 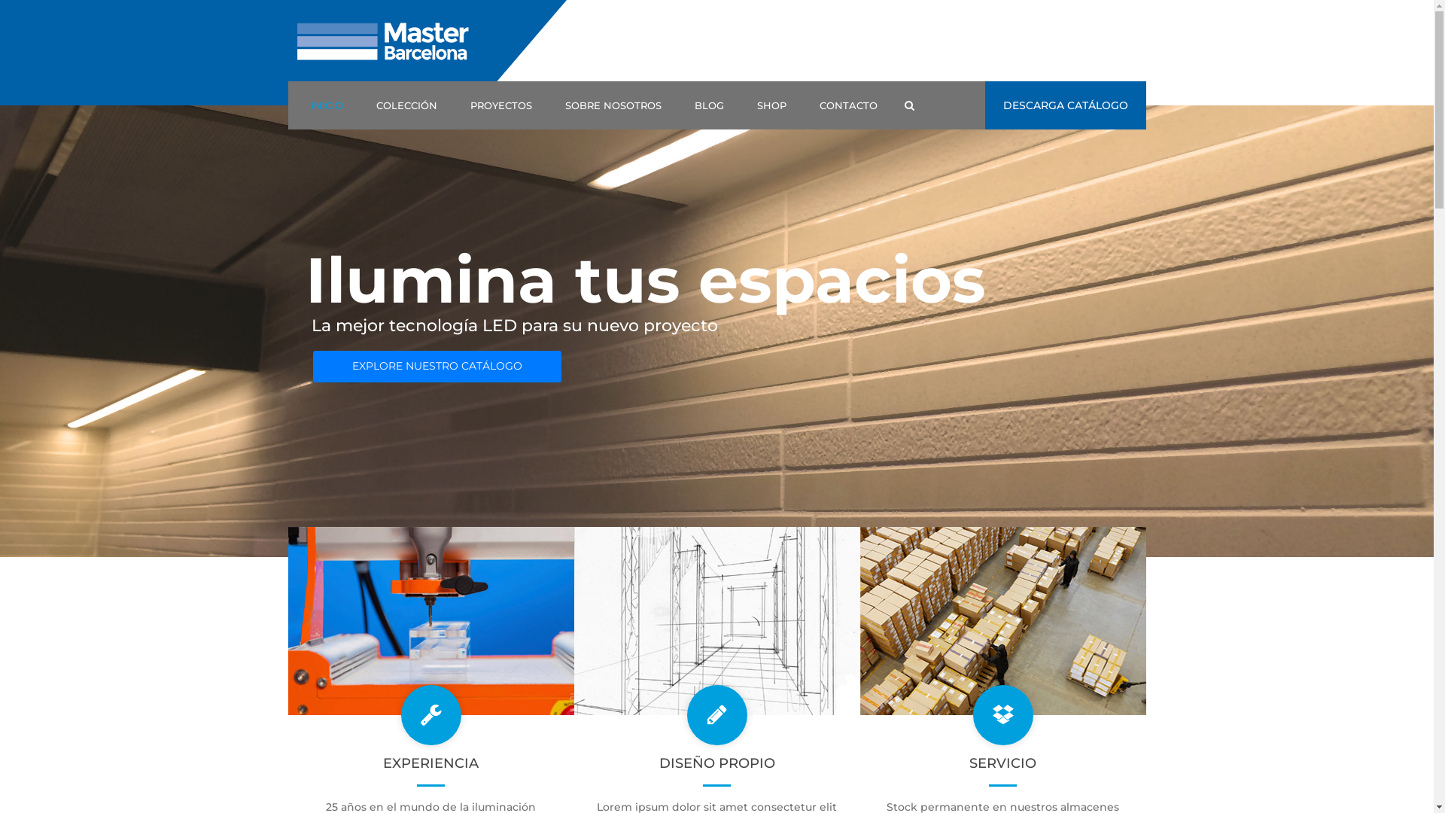 I want to click on Search, so click(x=909, y=105).